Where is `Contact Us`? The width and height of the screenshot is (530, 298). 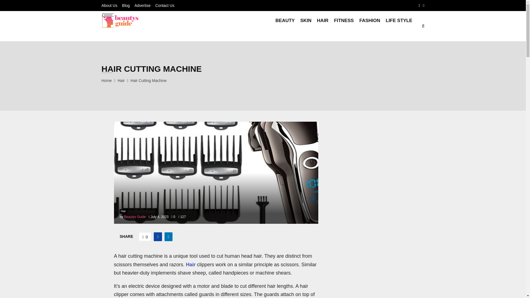
Contact Us is located at coordinates (165, 6).